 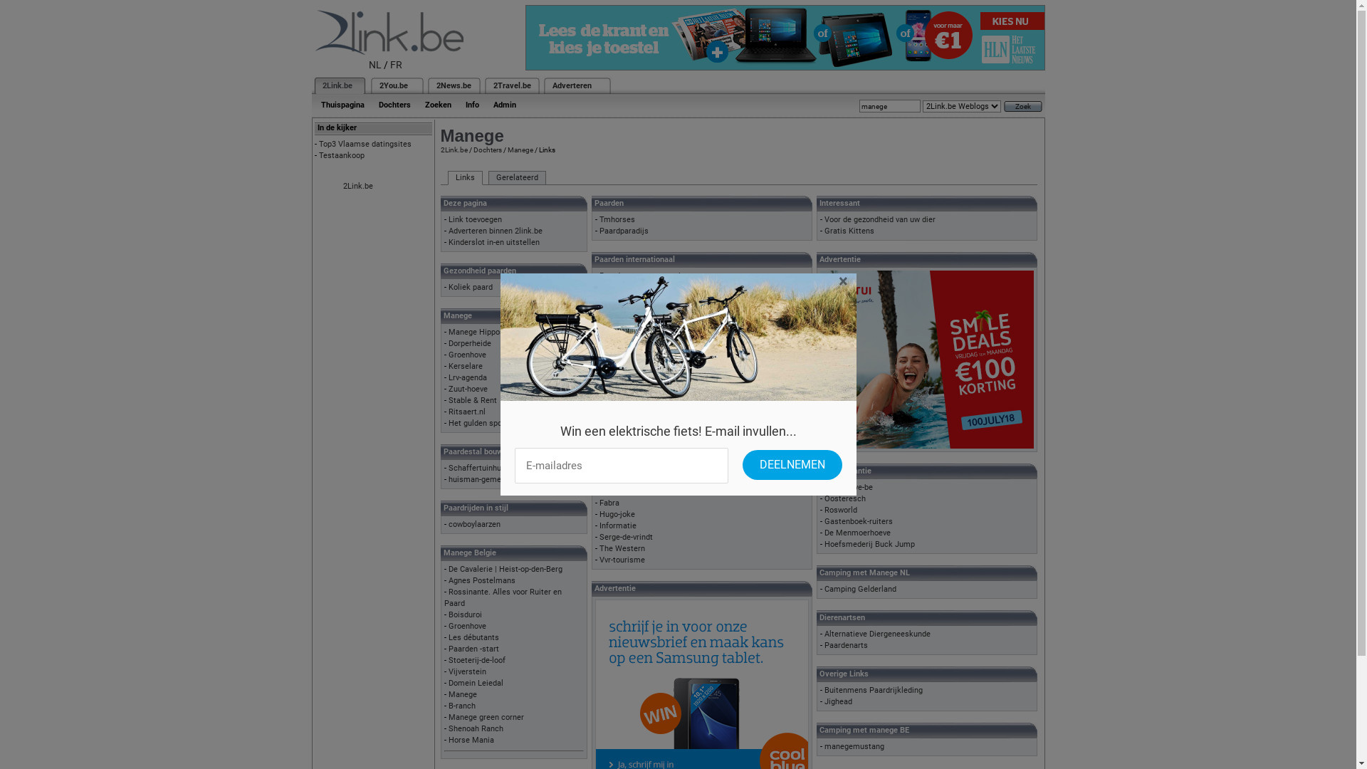 What do you see at coordinates (464, 178) in the screenshot?
I see `Links` at bounding box center [464, 178].